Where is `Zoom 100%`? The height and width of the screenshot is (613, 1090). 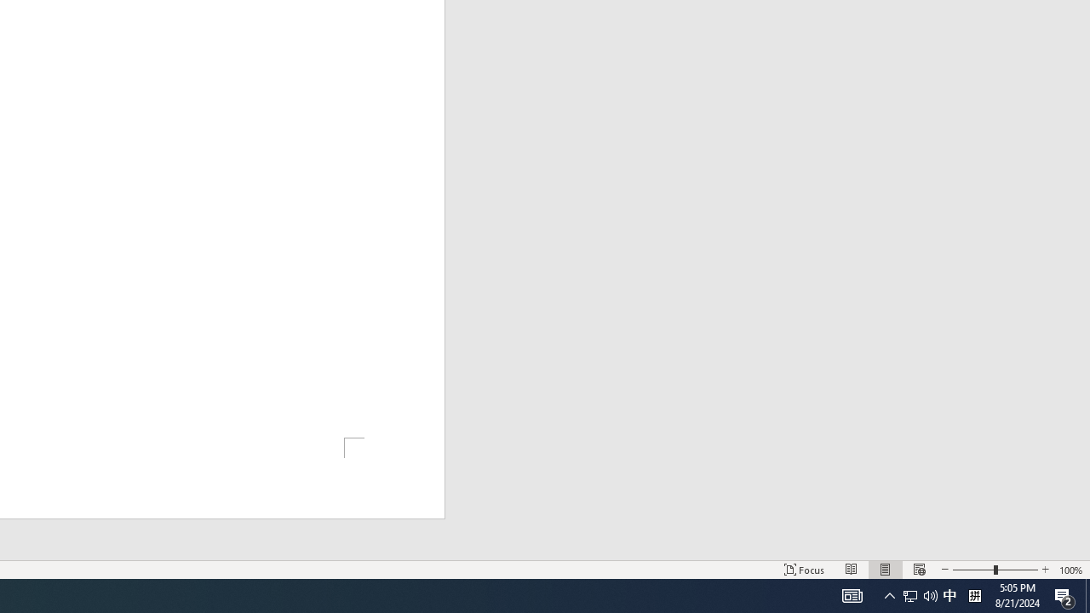
Zoom 100% is located at coordinates (1071, 569).